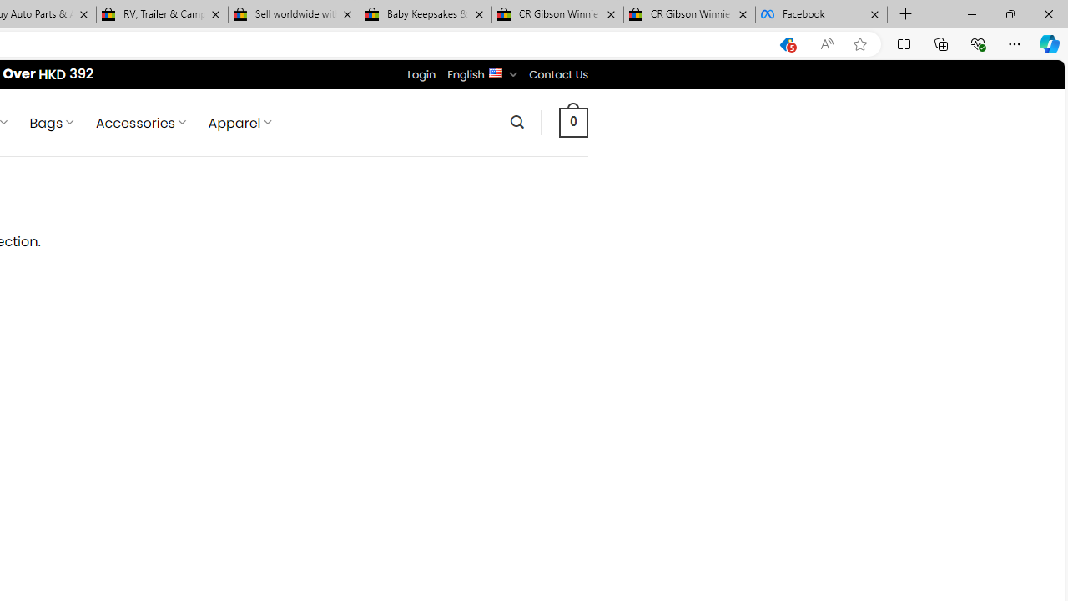 This screenshot has height=601, width=1068. I want to click on This site has coupons! Shopping in Microsoft Edge, 5, so click(787, 44).